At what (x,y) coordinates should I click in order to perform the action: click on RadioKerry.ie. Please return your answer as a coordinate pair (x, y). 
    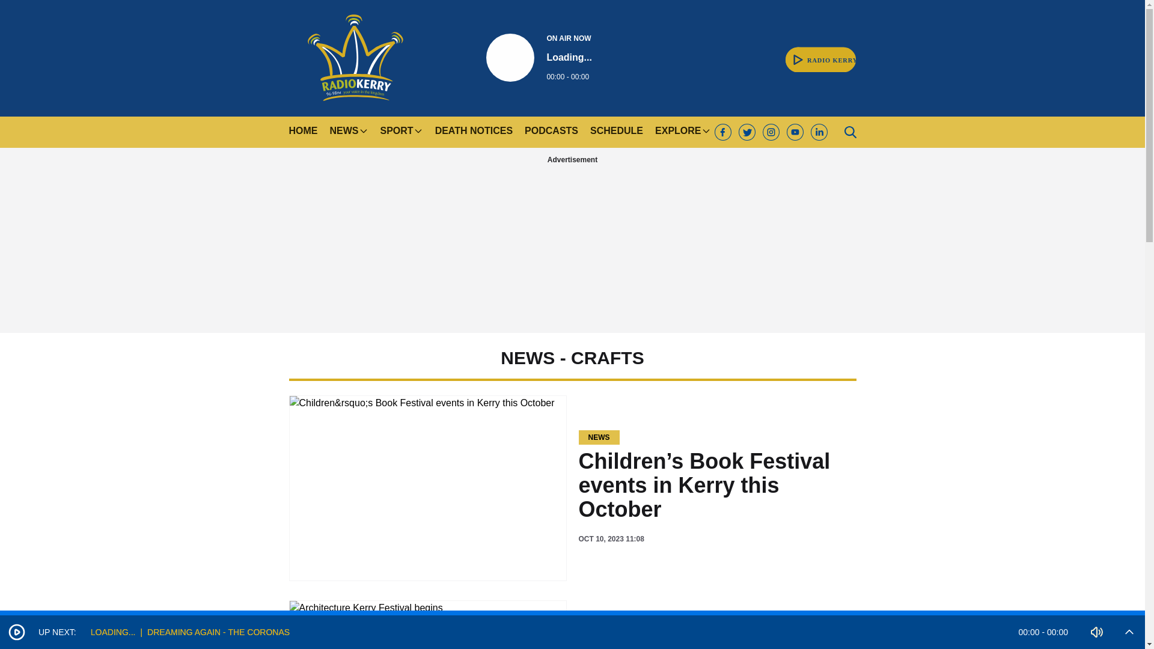
    Looking at the image, I should click on (539, 58).